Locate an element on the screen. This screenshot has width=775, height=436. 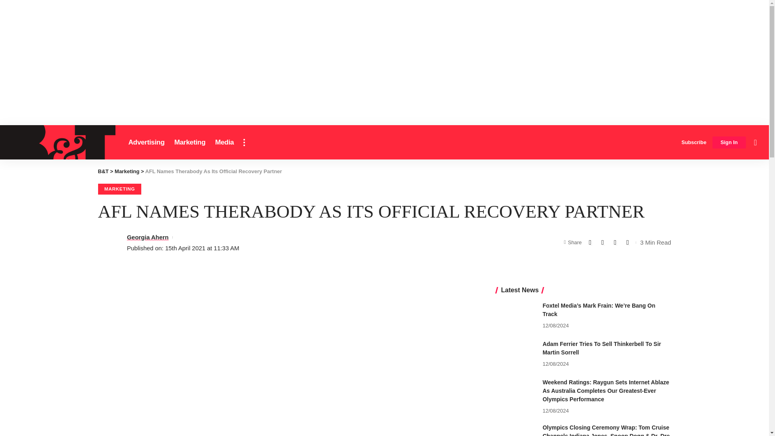
Go to the Marketing Category archives. is located at coordinates (127, 171).